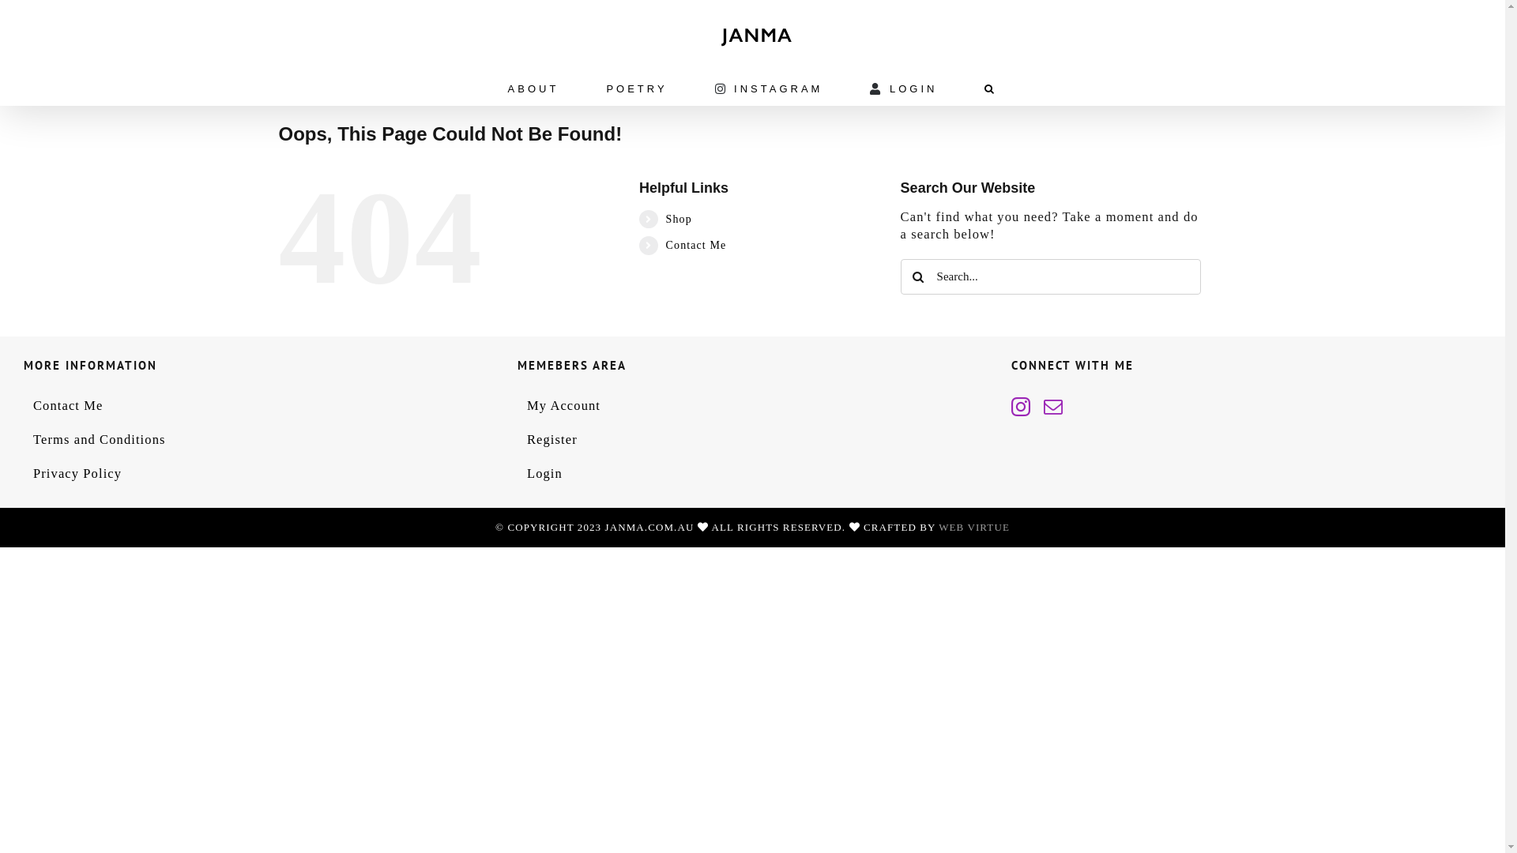 The height and width of the screenshot is (853, 1517). Describe the element at coordinates (754, 440) in the screenshot. I see `Register` at that location.